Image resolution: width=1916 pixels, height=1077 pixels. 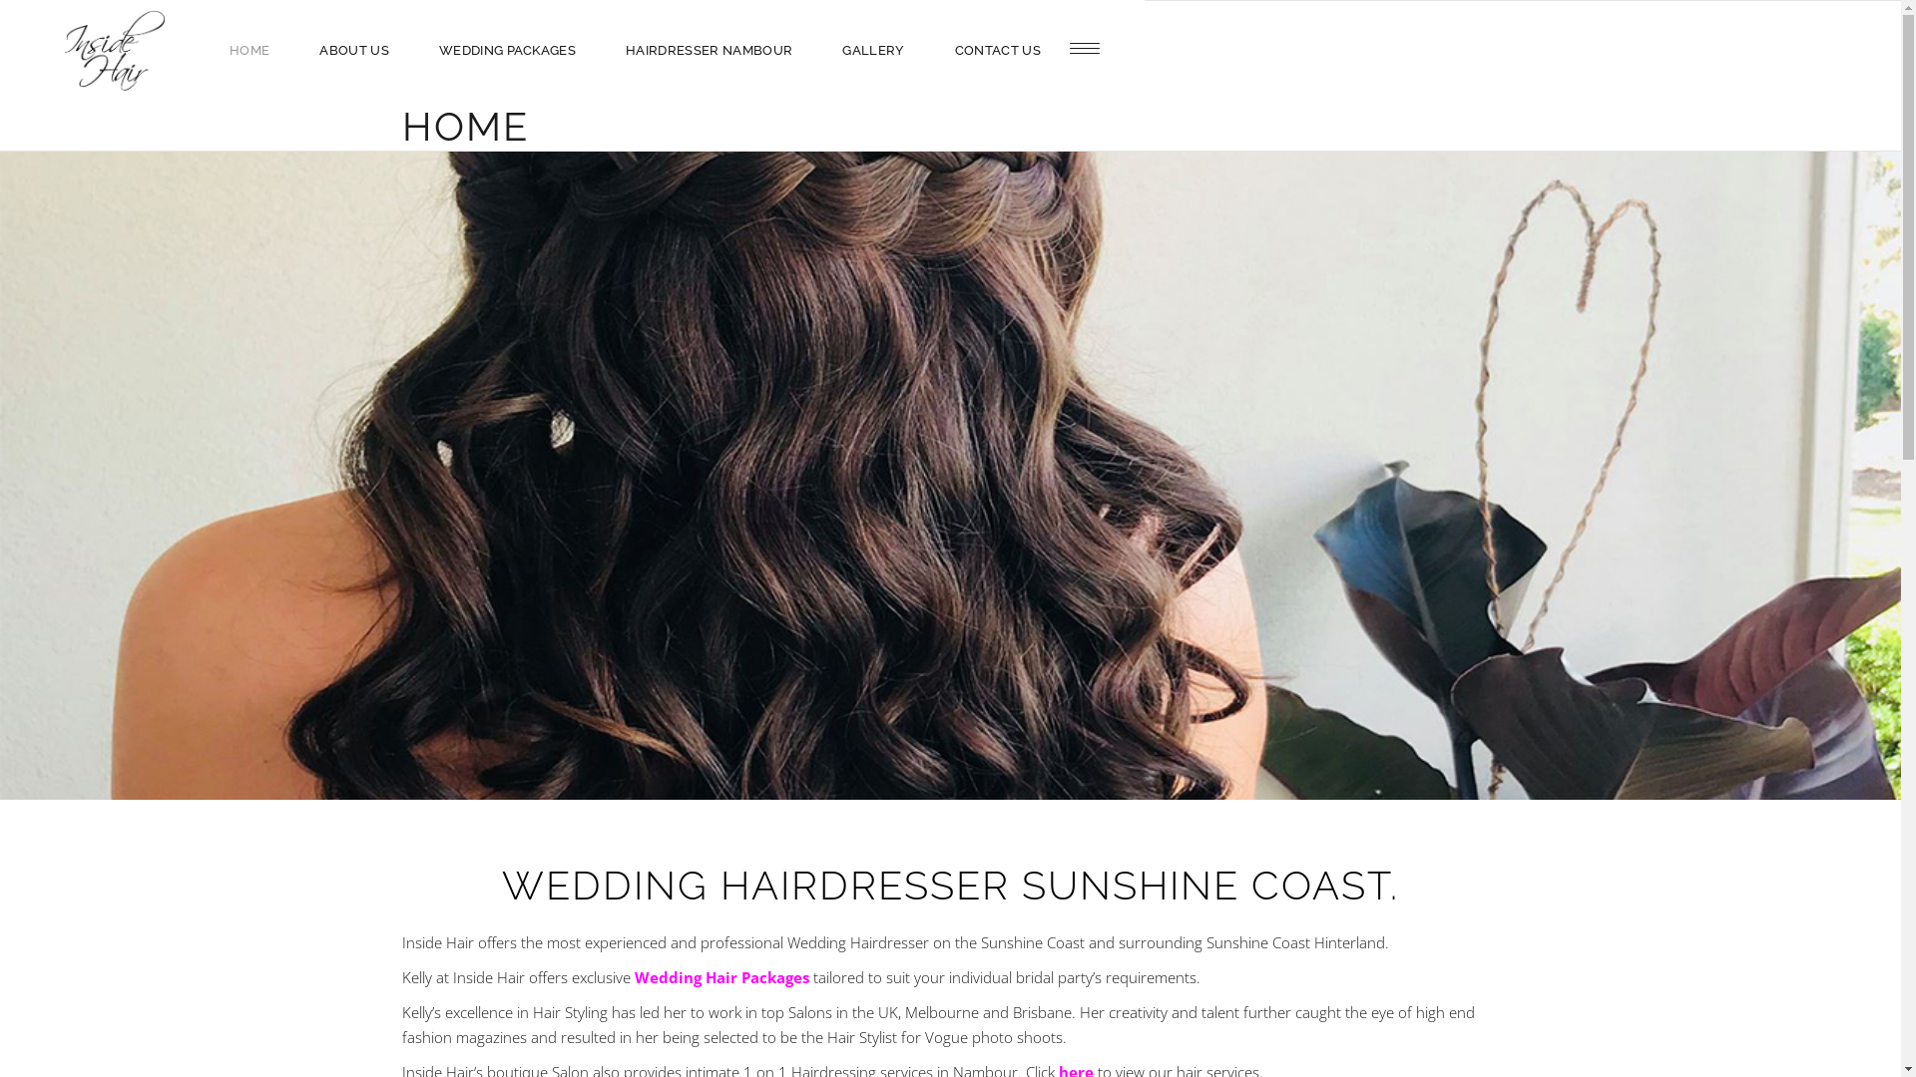 I want to click on HOME, so click(x=249, y=50).